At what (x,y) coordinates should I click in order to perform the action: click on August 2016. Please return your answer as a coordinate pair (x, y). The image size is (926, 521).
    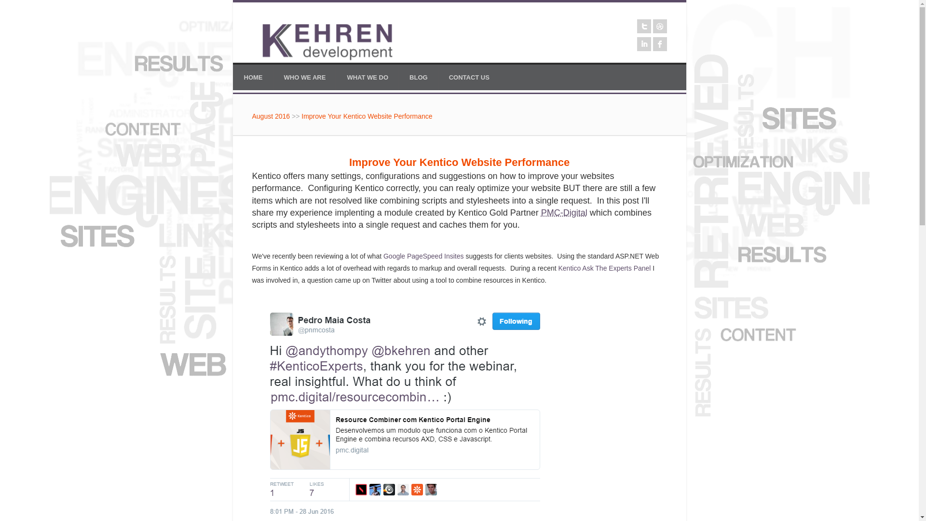
    Looking at the image, I should click on (271, 116).